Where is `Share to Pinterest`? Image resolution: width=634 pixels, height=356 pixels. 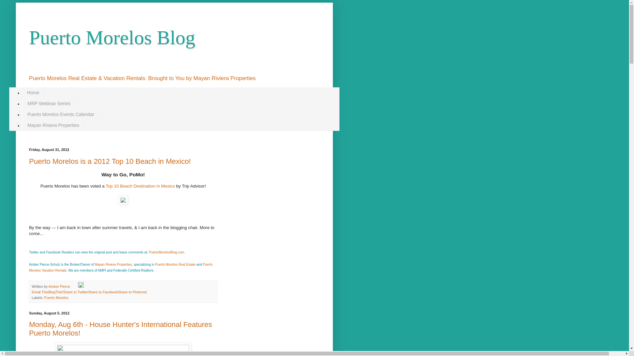
Share to Pinterest is located at coordinates (132, 292).